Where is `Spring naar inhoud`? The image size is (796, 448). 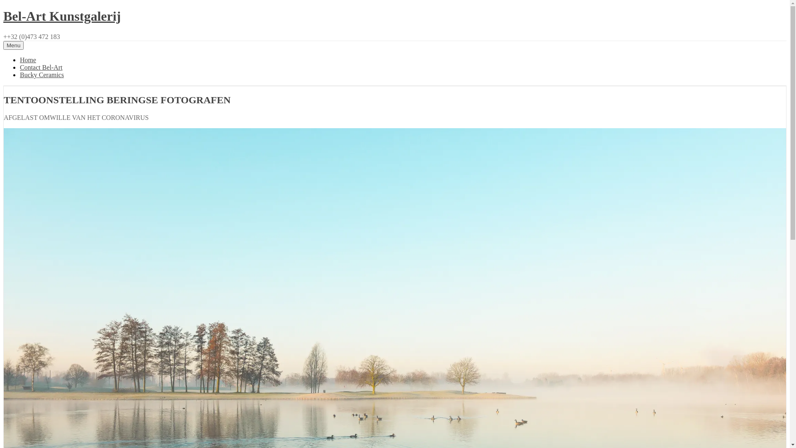 Spring naar inhoud is located at coordinates (3, 8).